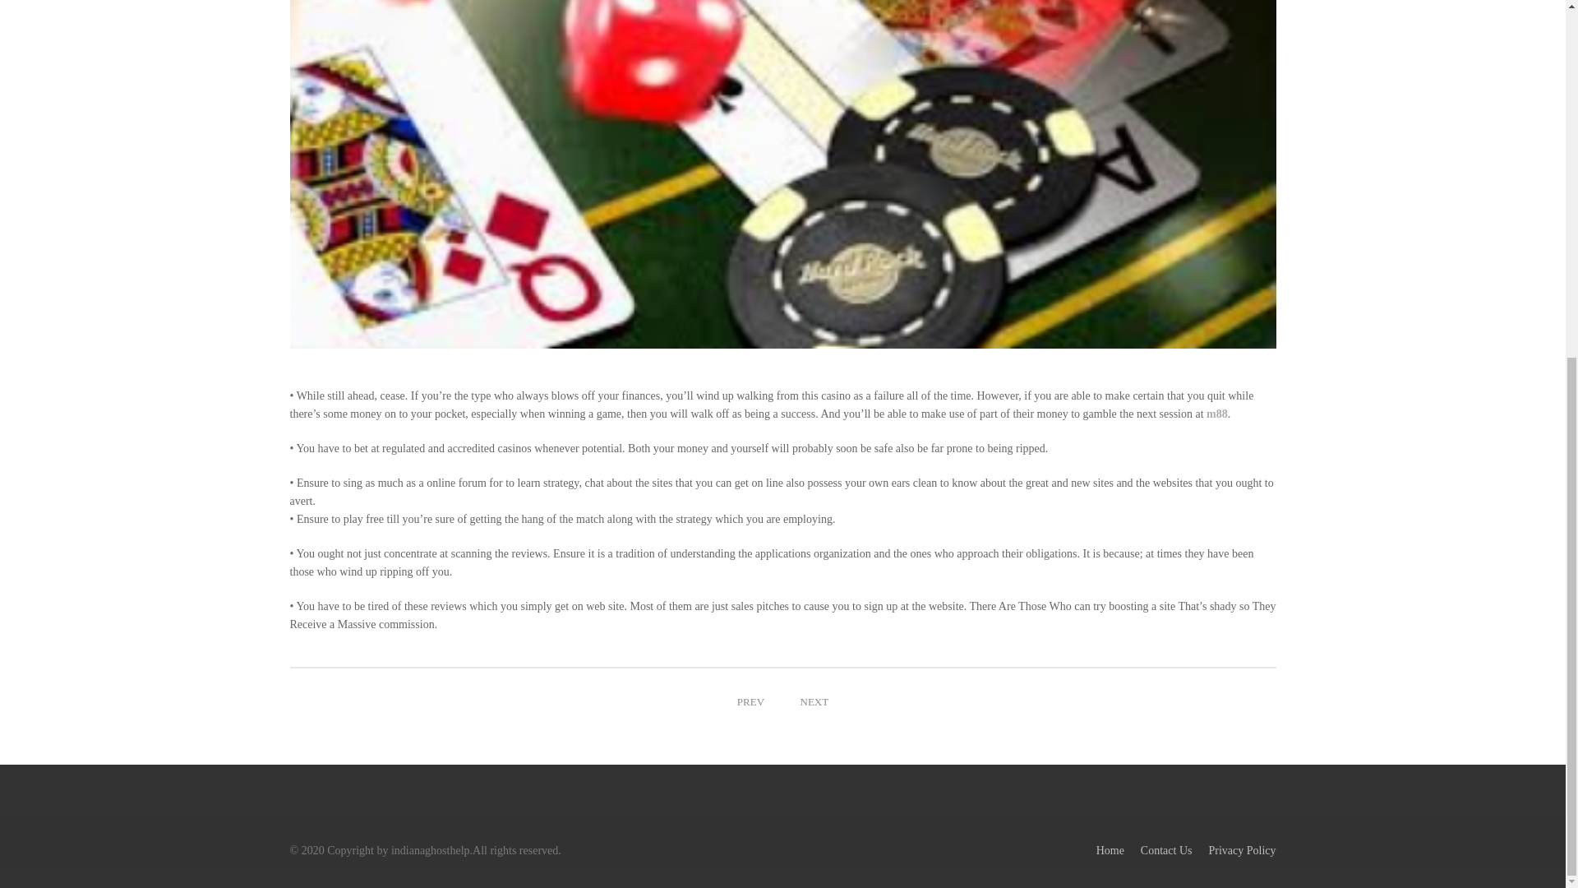  Describe the element at coordinates (1216, 413) in the screenshot. I see `m88` at that location.